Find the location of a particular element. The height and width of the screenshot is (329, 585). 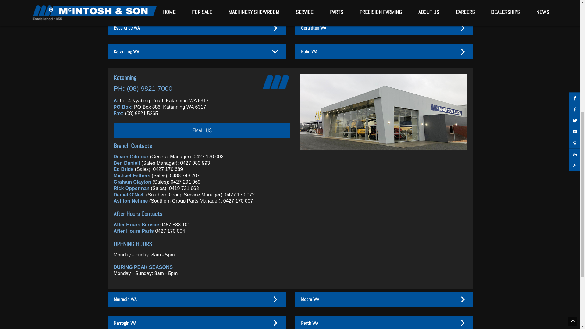

11 is located at coordinates (328, 147).